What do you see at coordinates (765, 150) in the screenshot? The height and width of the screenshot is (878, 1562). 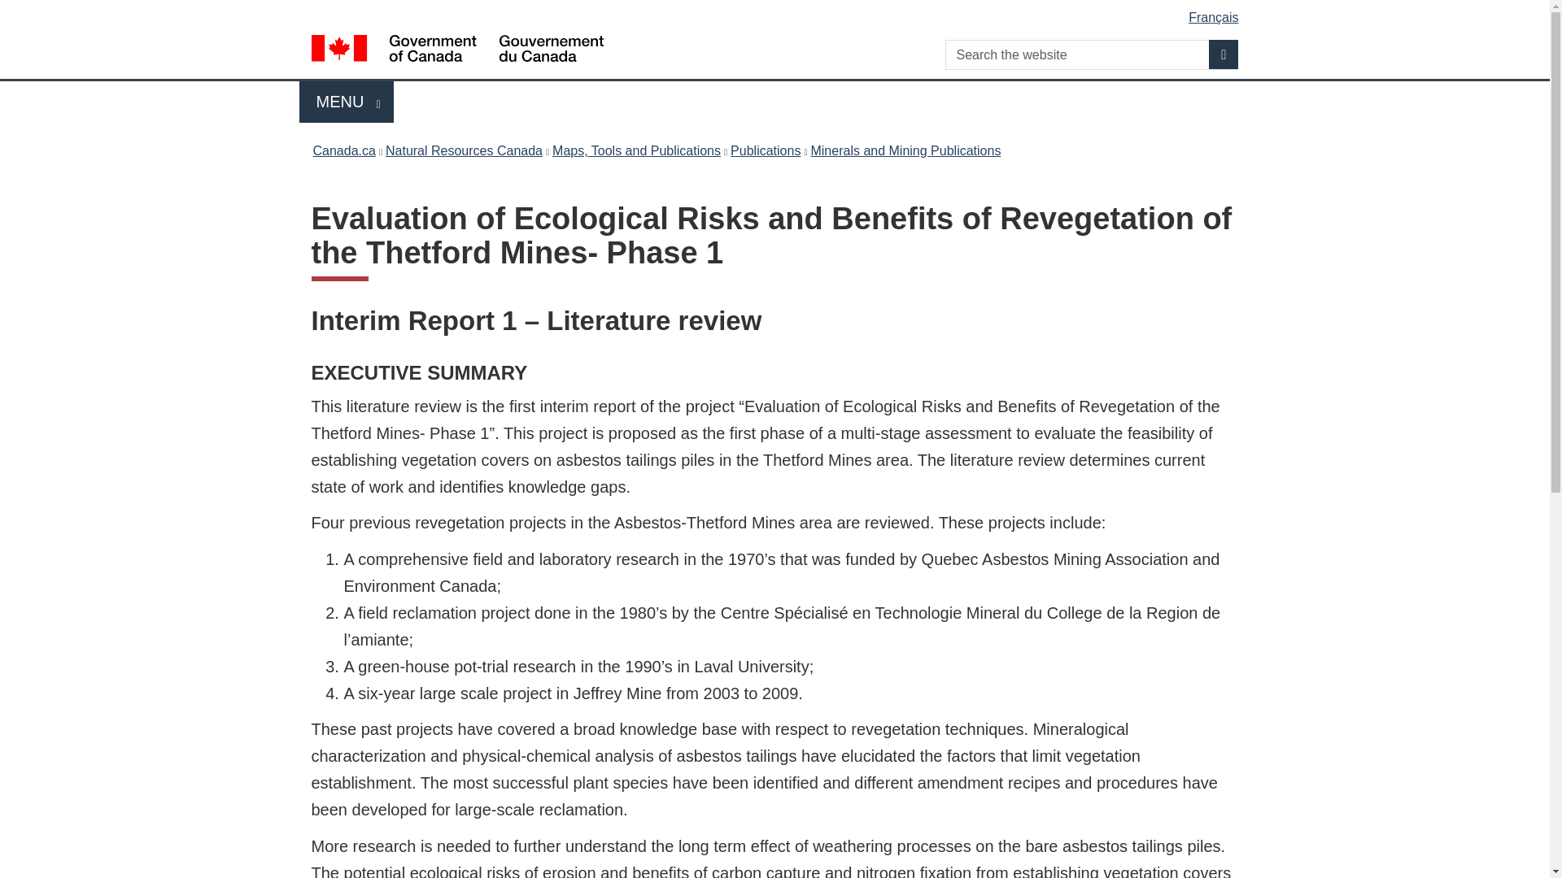 I see `Publications` at bounding box center [765, 150].